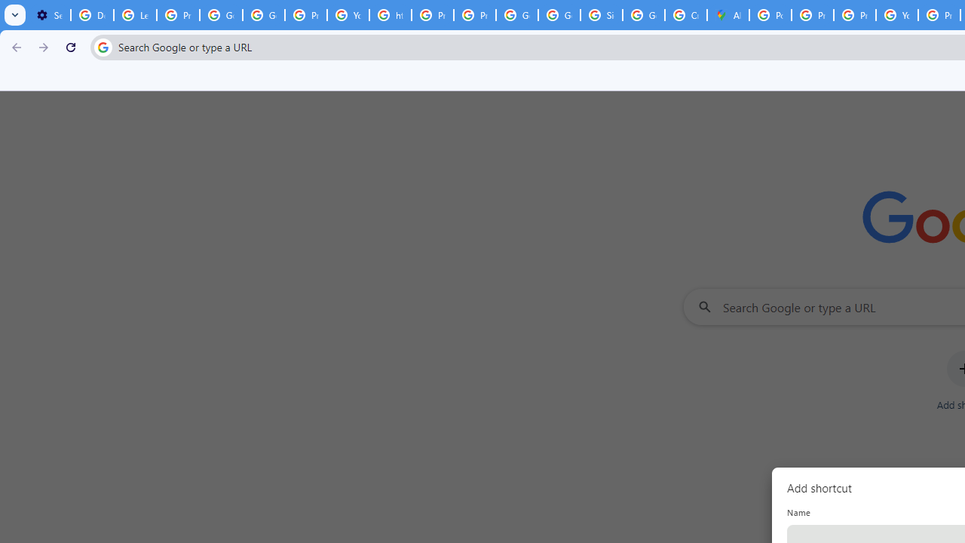 The height and width of the screenshot is (543, 965). I want to click on YouTube, so click(348, 15).